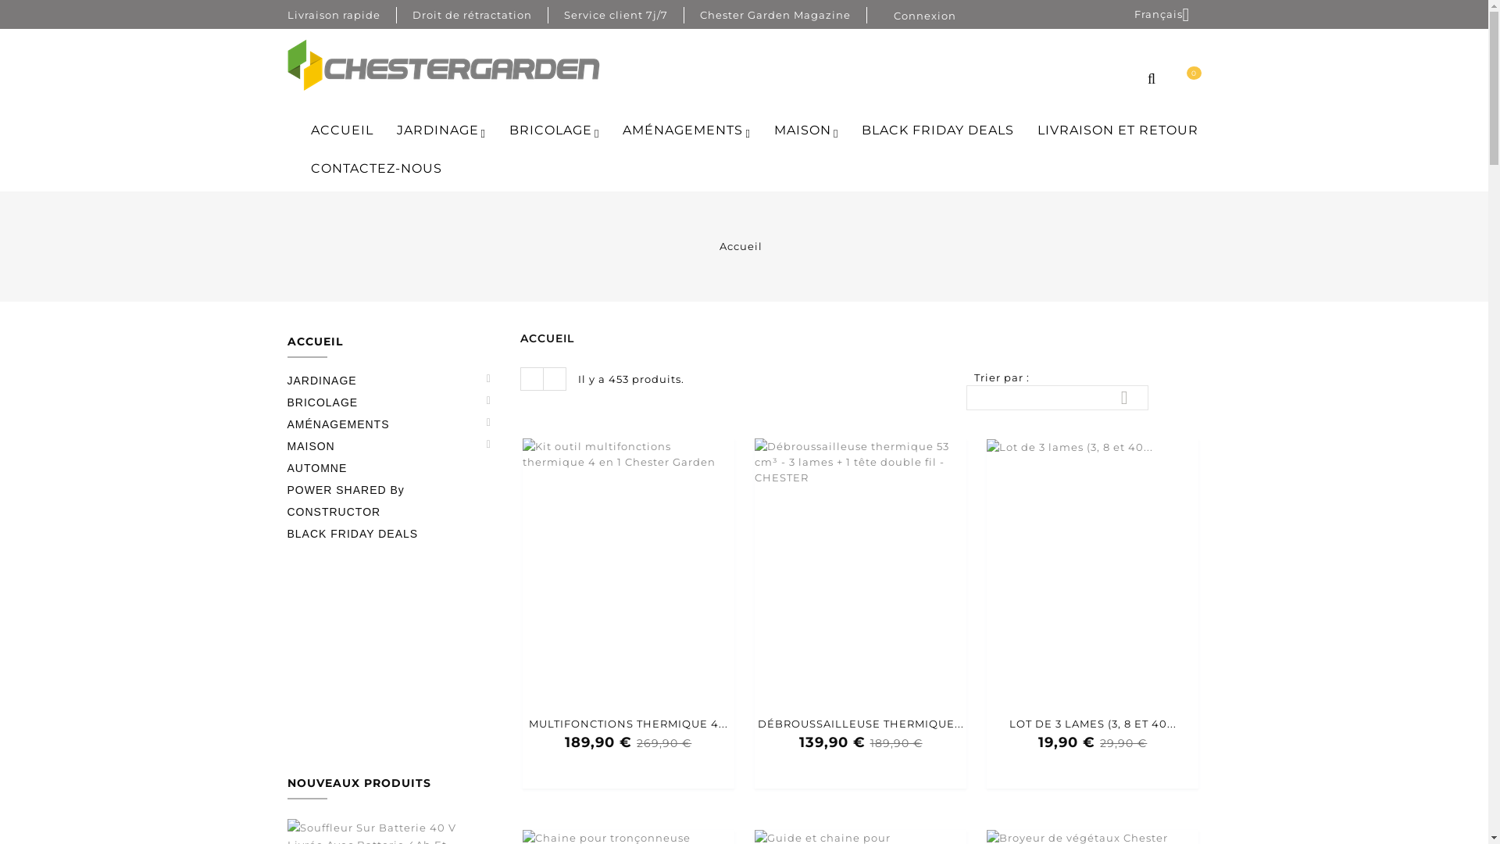 The width and height of the screenshot is (1500, 844). Describe the element at coordinates (384, 534) in the screenshot. I see `BLACK FRIDAY DEALS` at that location.